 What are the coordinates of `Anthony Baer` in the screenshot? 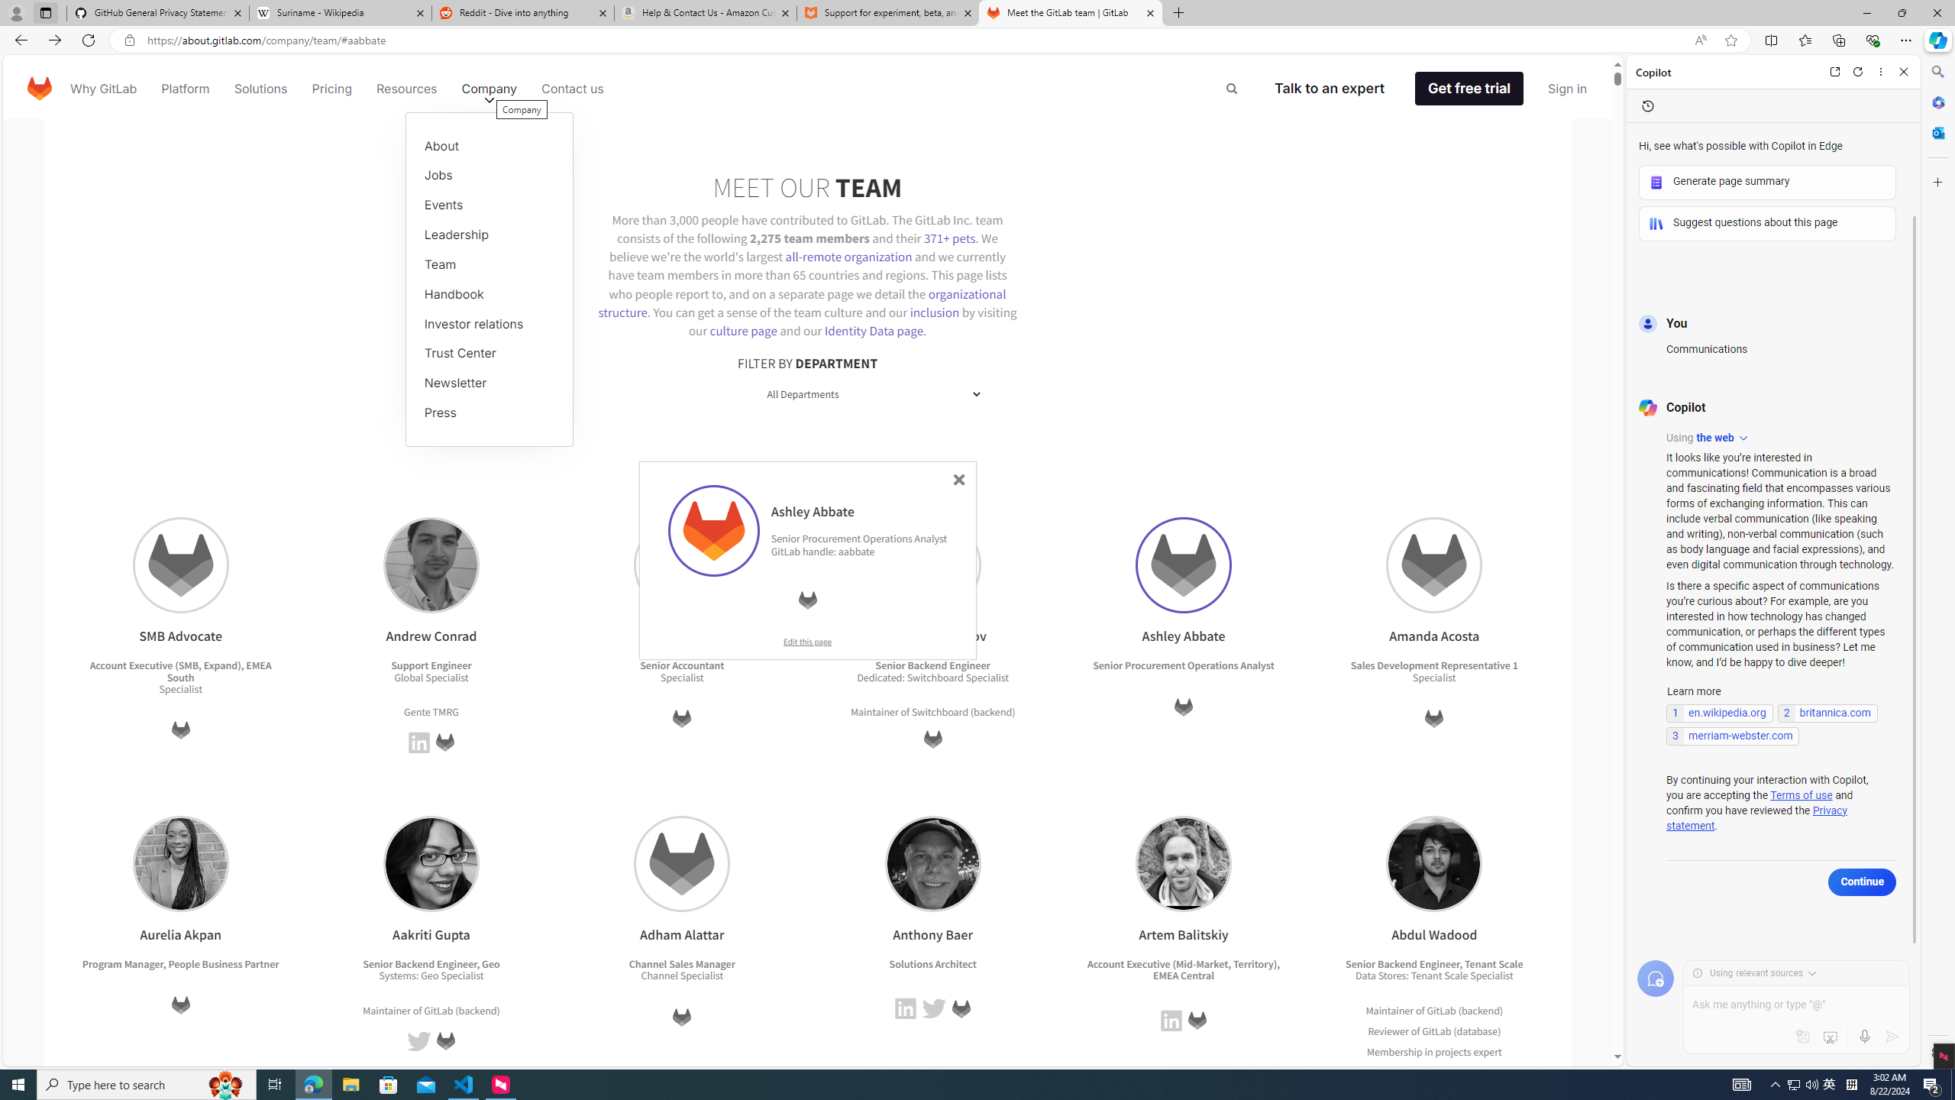 It's located at (933, 863).